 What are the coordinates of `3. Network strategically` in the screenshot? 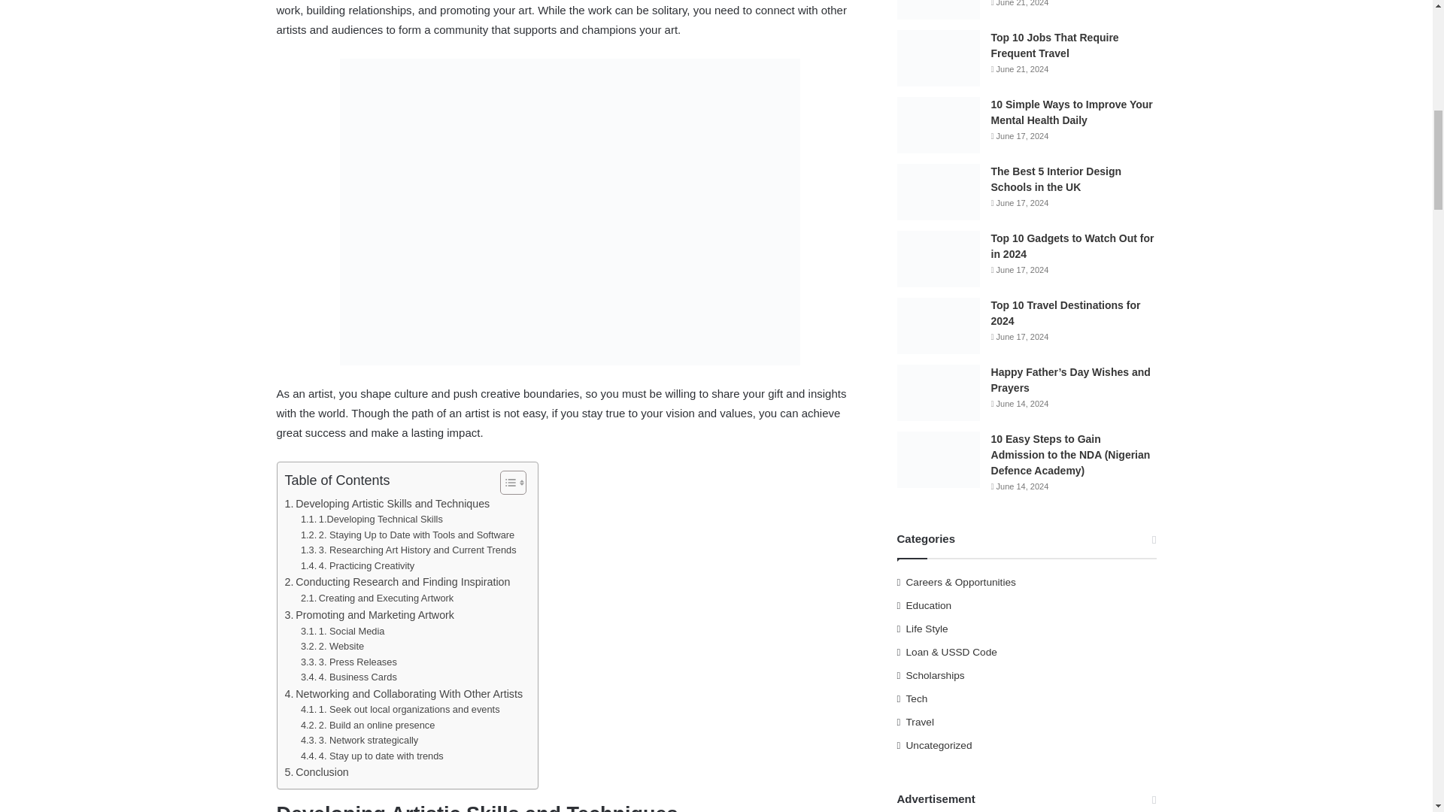 It's located at (359, 741).